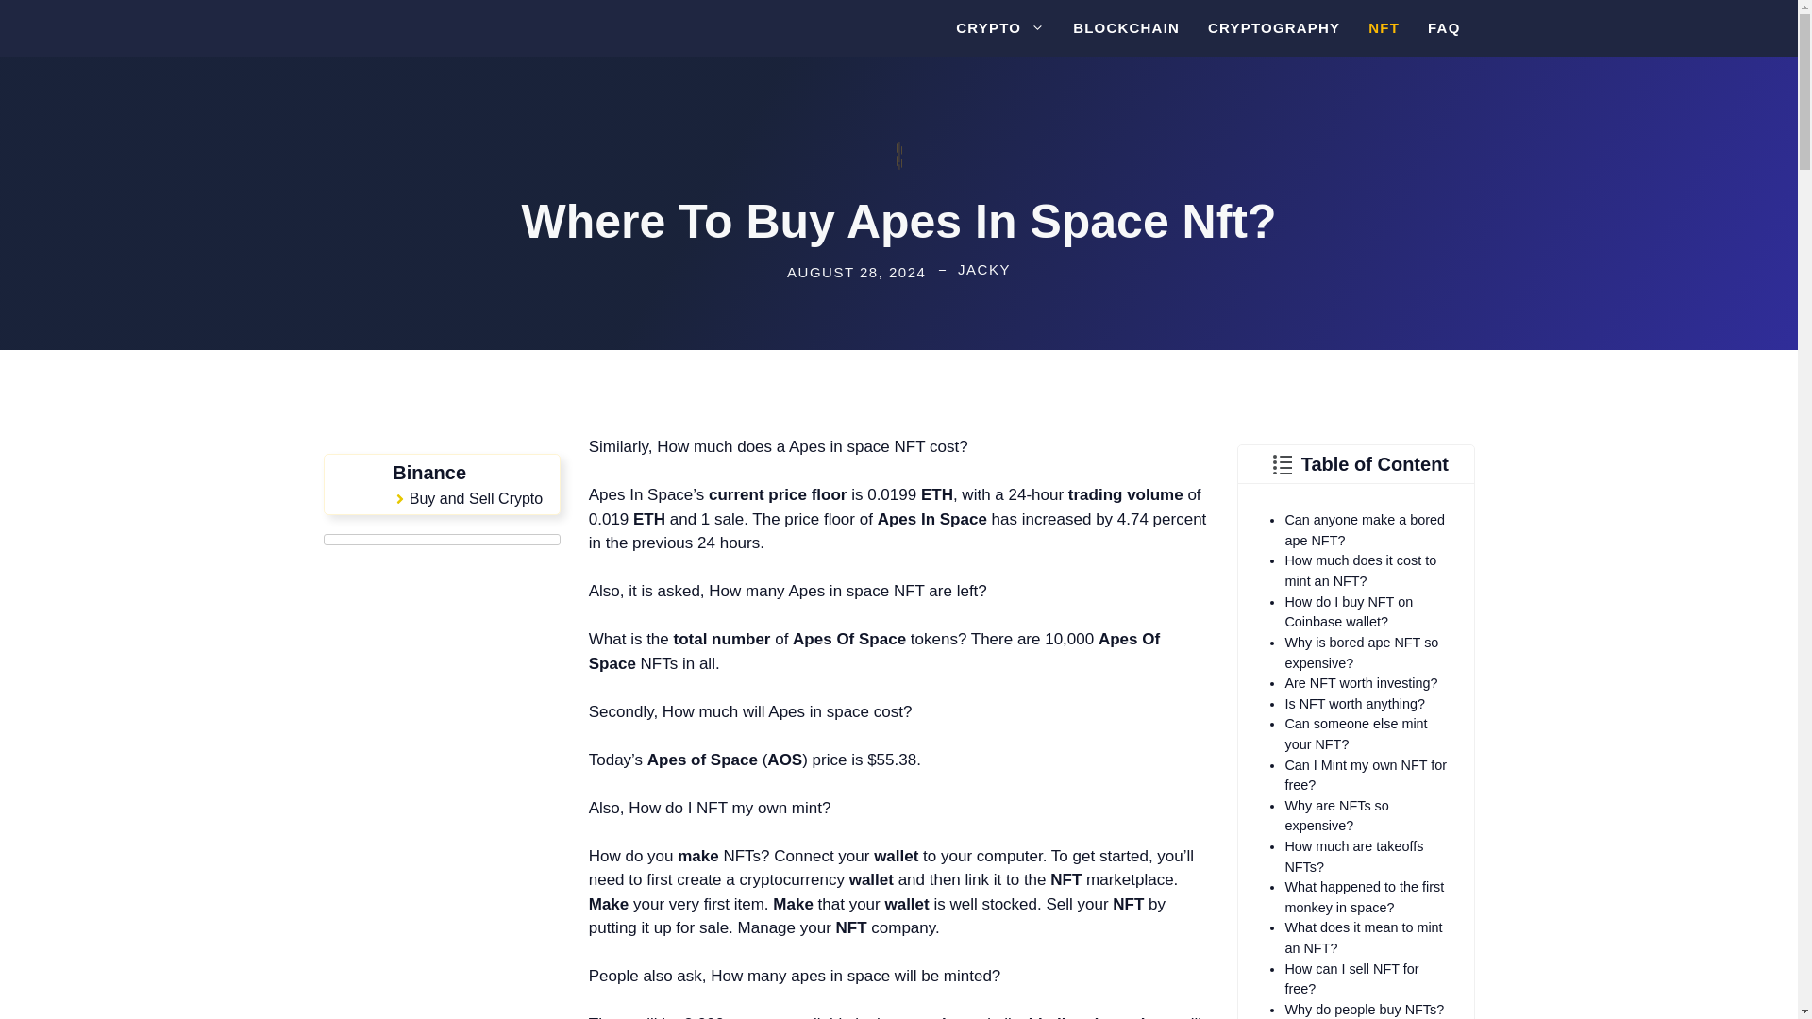 The height and width of the screenshot is (1019, 1812). Describe the element at coordinates (1361, 683) in the screenshot. I see `Are NFT worth investing?` at that location.